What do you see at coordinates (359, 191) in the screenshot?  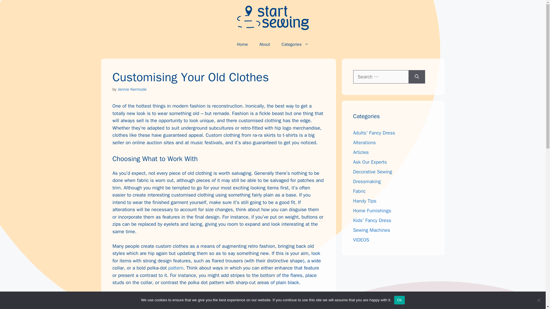 I see `Fabric` at bounding box center [359, 191].